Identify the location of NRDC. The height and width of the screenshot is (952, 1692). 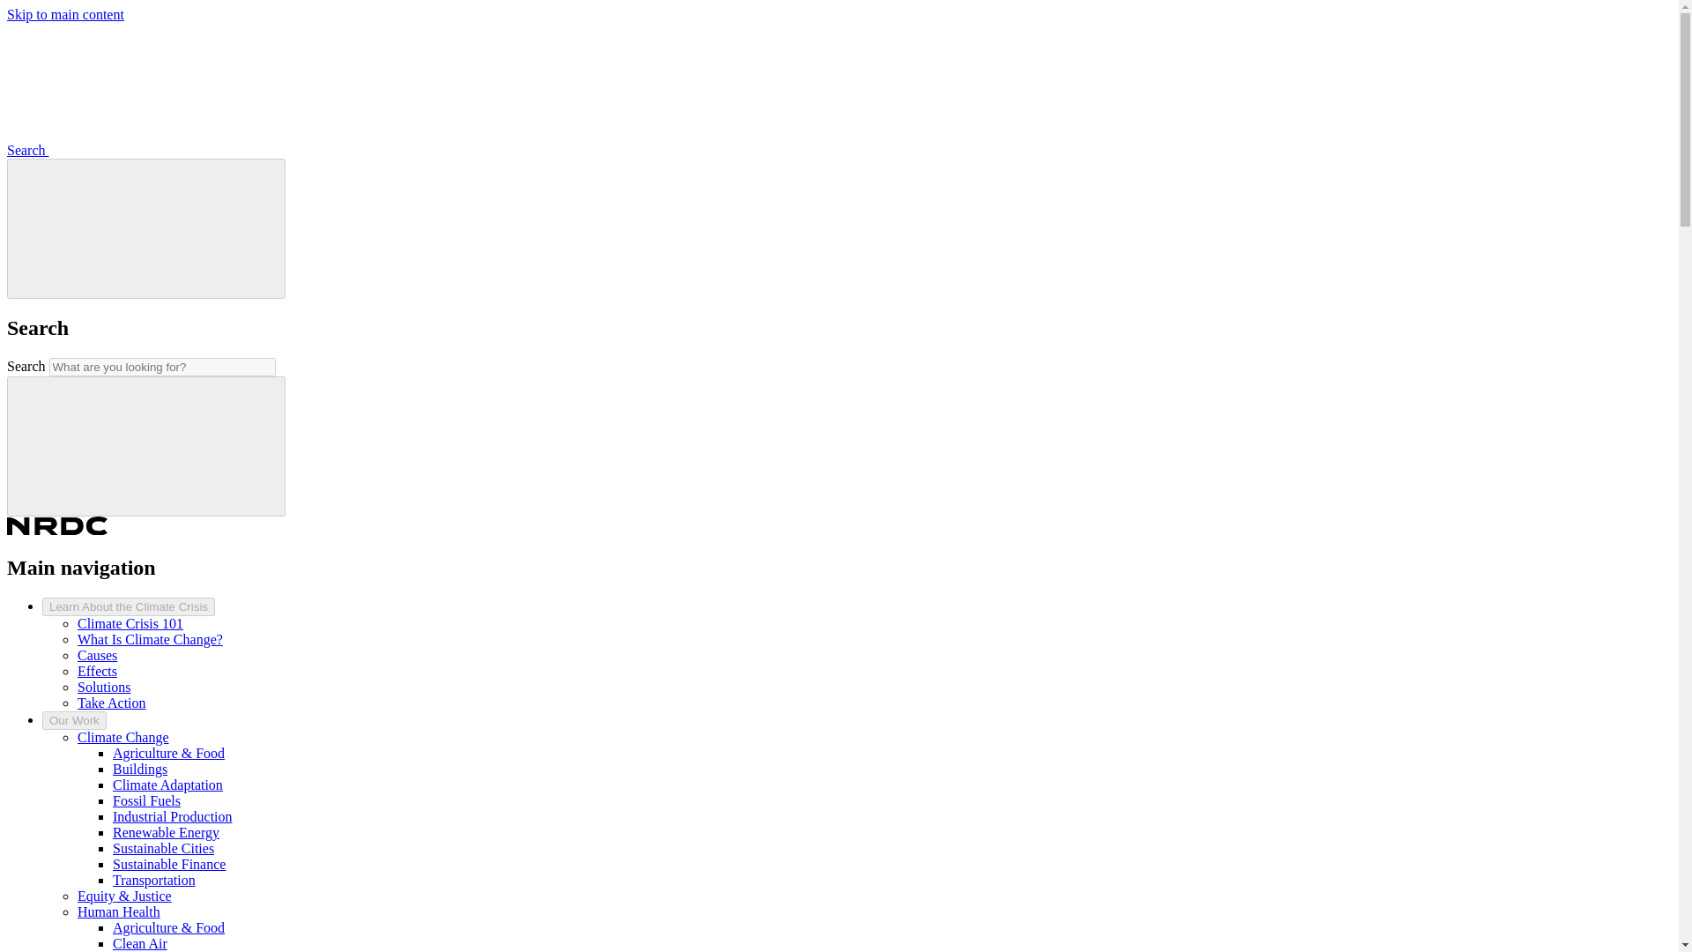
(56, 526).